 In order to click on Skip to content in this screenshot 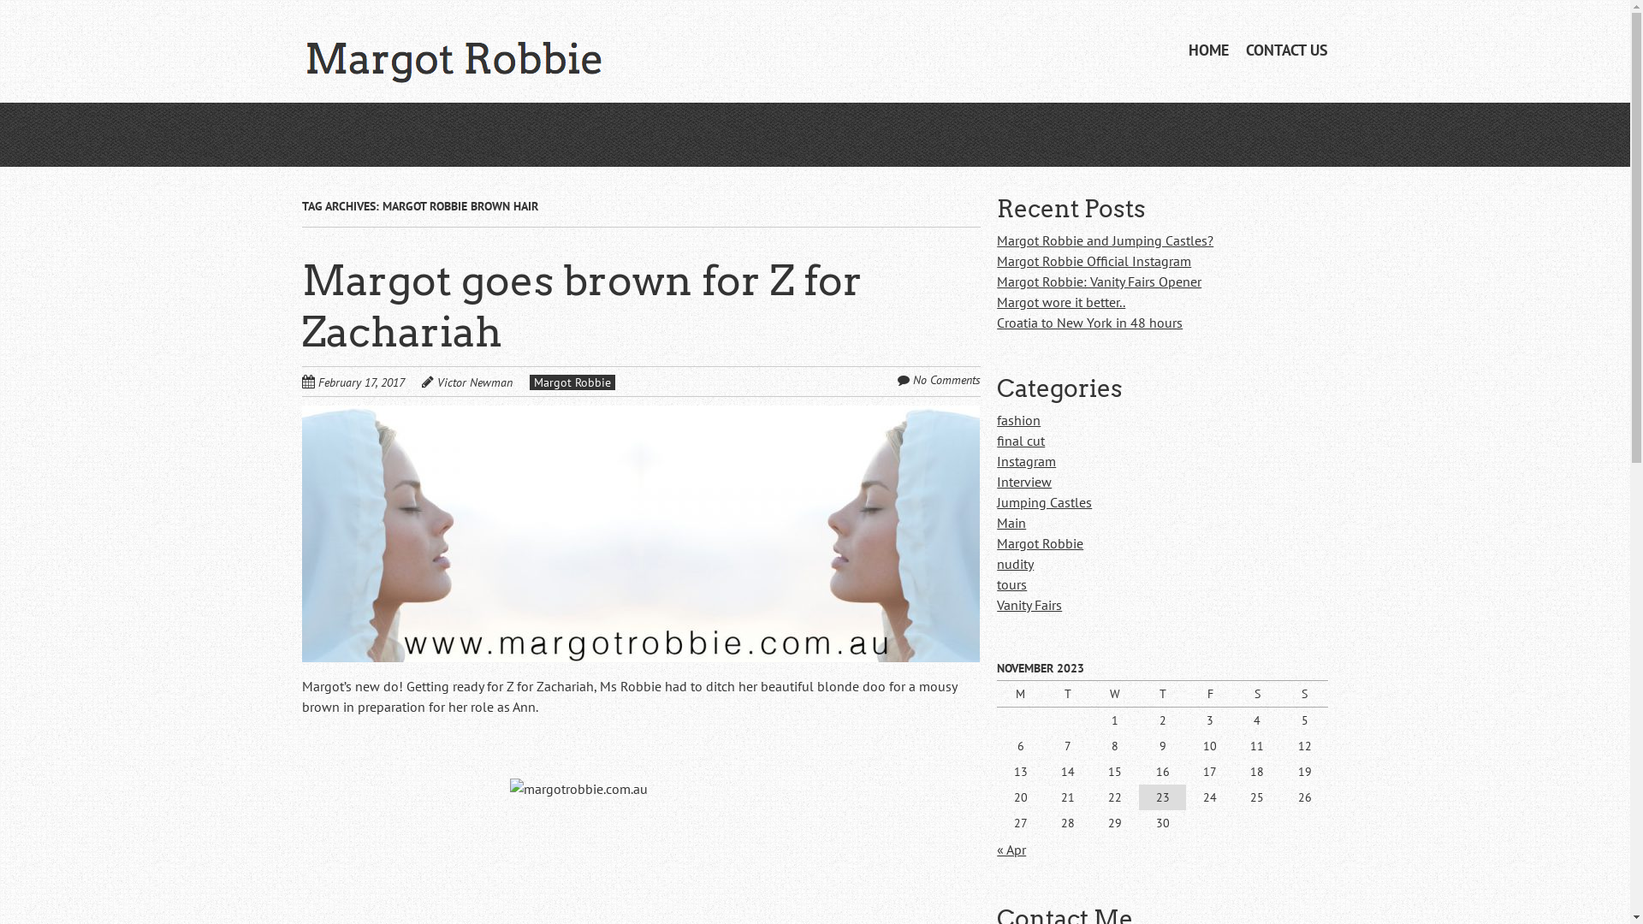, I will do `click(1172, 69)`.